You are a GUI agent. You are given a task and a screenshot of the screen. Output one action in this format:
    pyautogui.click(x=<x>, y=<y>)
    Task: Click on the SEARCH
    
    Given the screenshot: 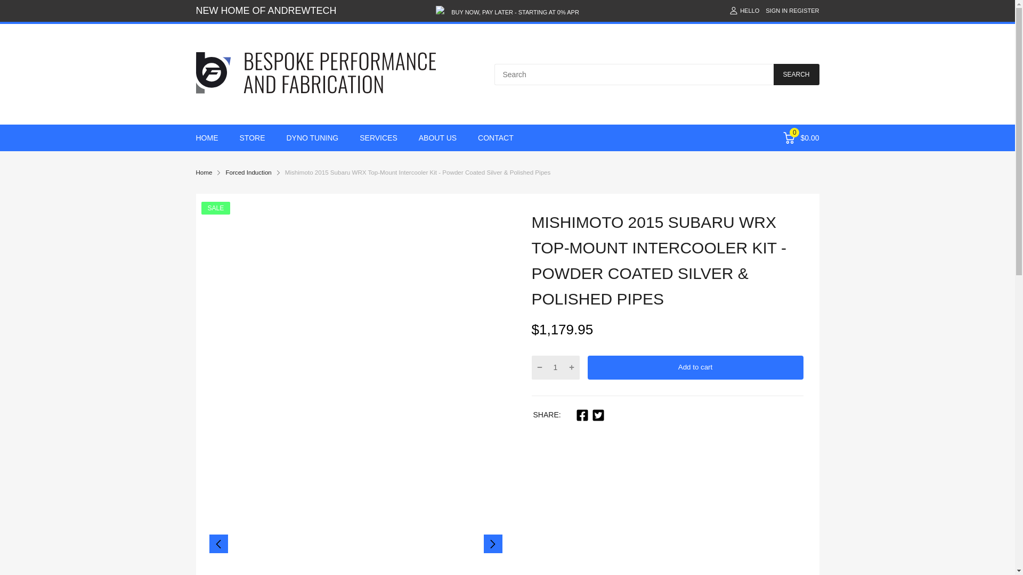 What is the action you would take?
    pyautogui.click(x=796, y=74)
    